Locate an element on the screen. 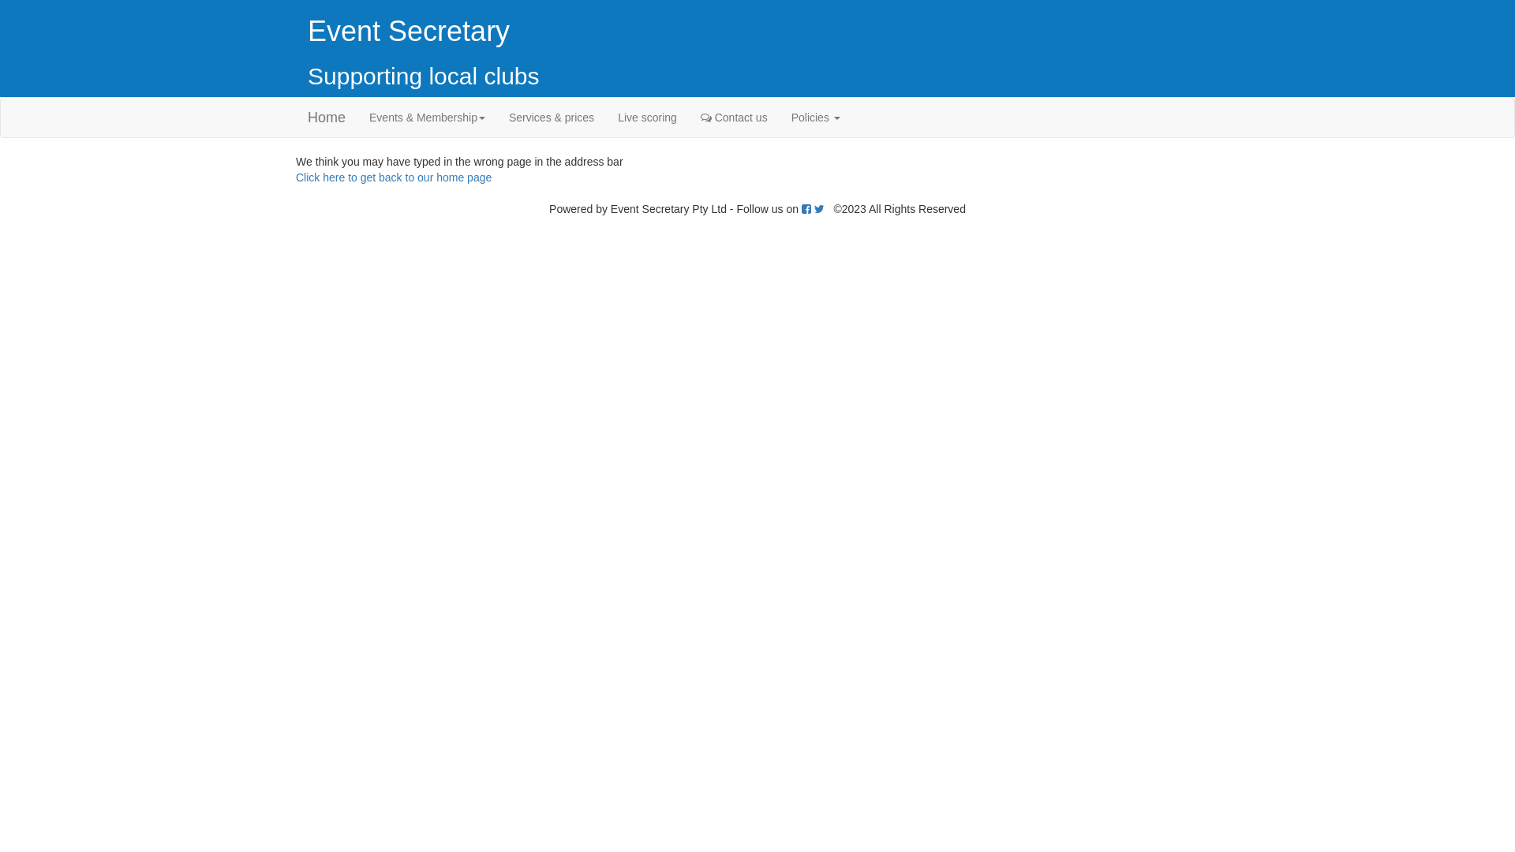 This screenshot has height=852, width=1515. Policies is located at coordinates (816, 118).